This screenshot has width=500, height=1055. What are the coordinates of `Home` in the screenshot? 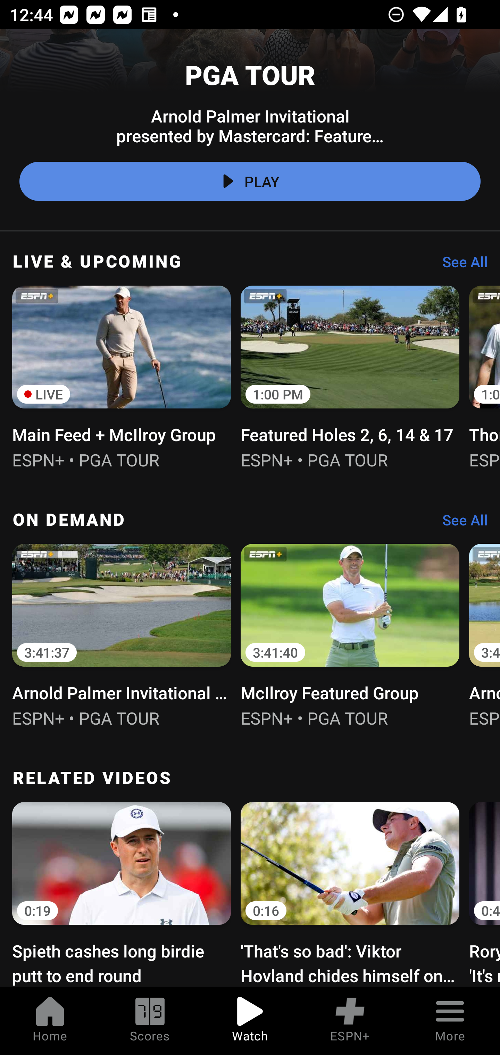 It's located at (50, 1021).